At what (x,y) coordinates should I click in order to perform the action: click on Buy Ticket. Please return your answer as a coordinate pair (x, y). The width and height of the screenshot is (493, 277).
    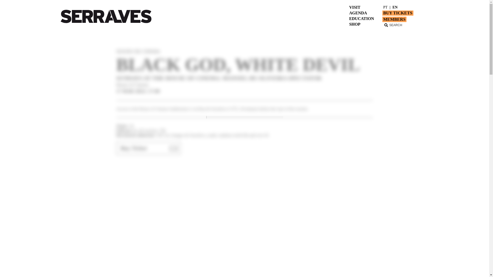
    Looking at the image, I should click on (148, 148).